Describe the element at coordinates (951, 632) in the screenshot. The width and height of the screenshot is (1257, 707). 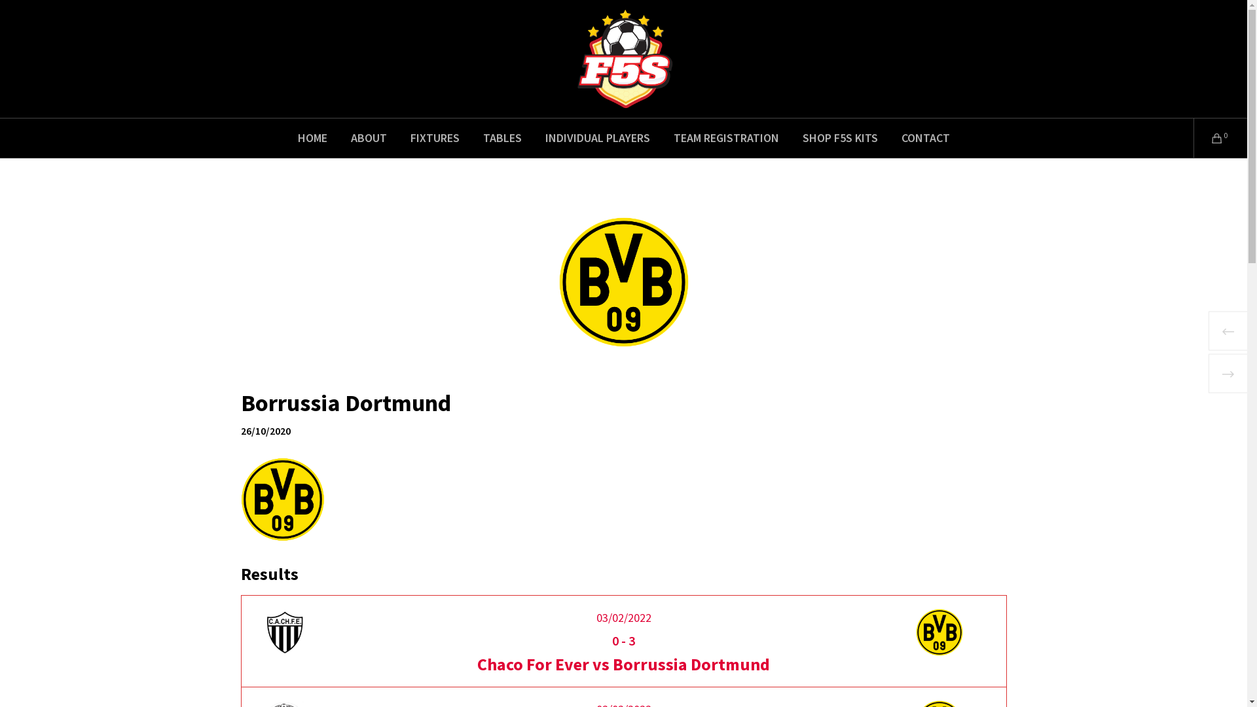
I see `Borrussia Dortmund` at that location.